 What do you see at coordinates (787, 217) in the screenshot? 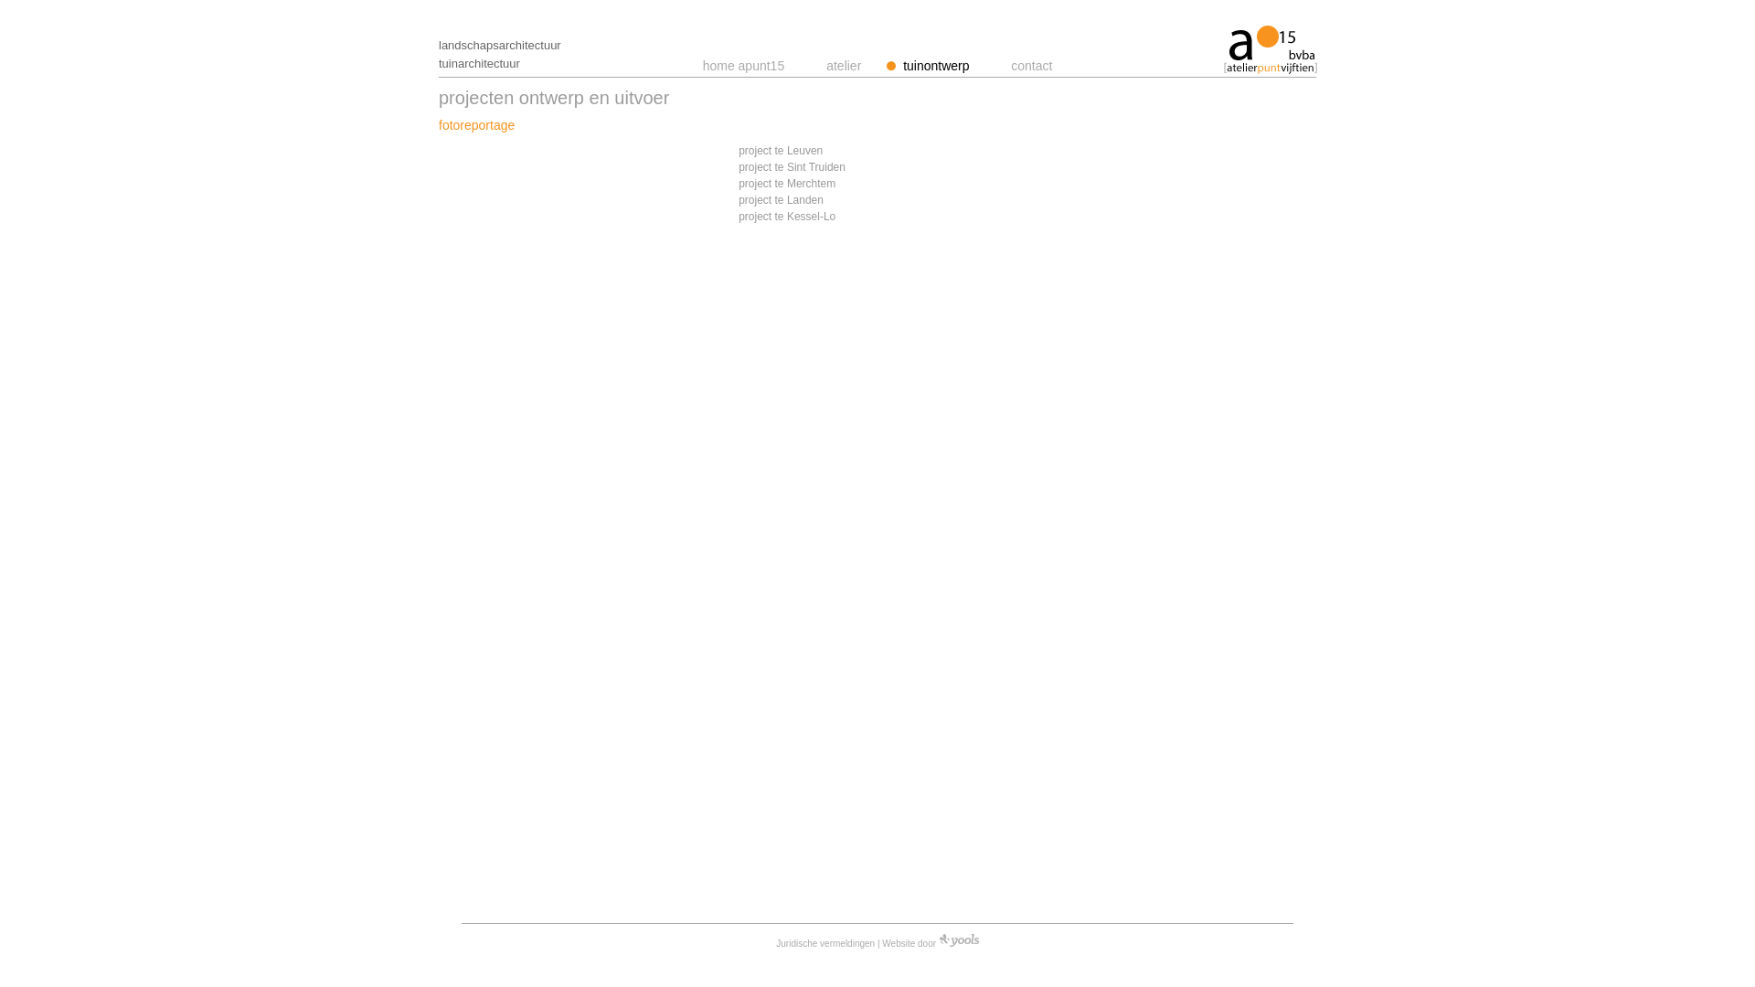
I see `project te Kessel-Lo` at bounding box center [787, 217].